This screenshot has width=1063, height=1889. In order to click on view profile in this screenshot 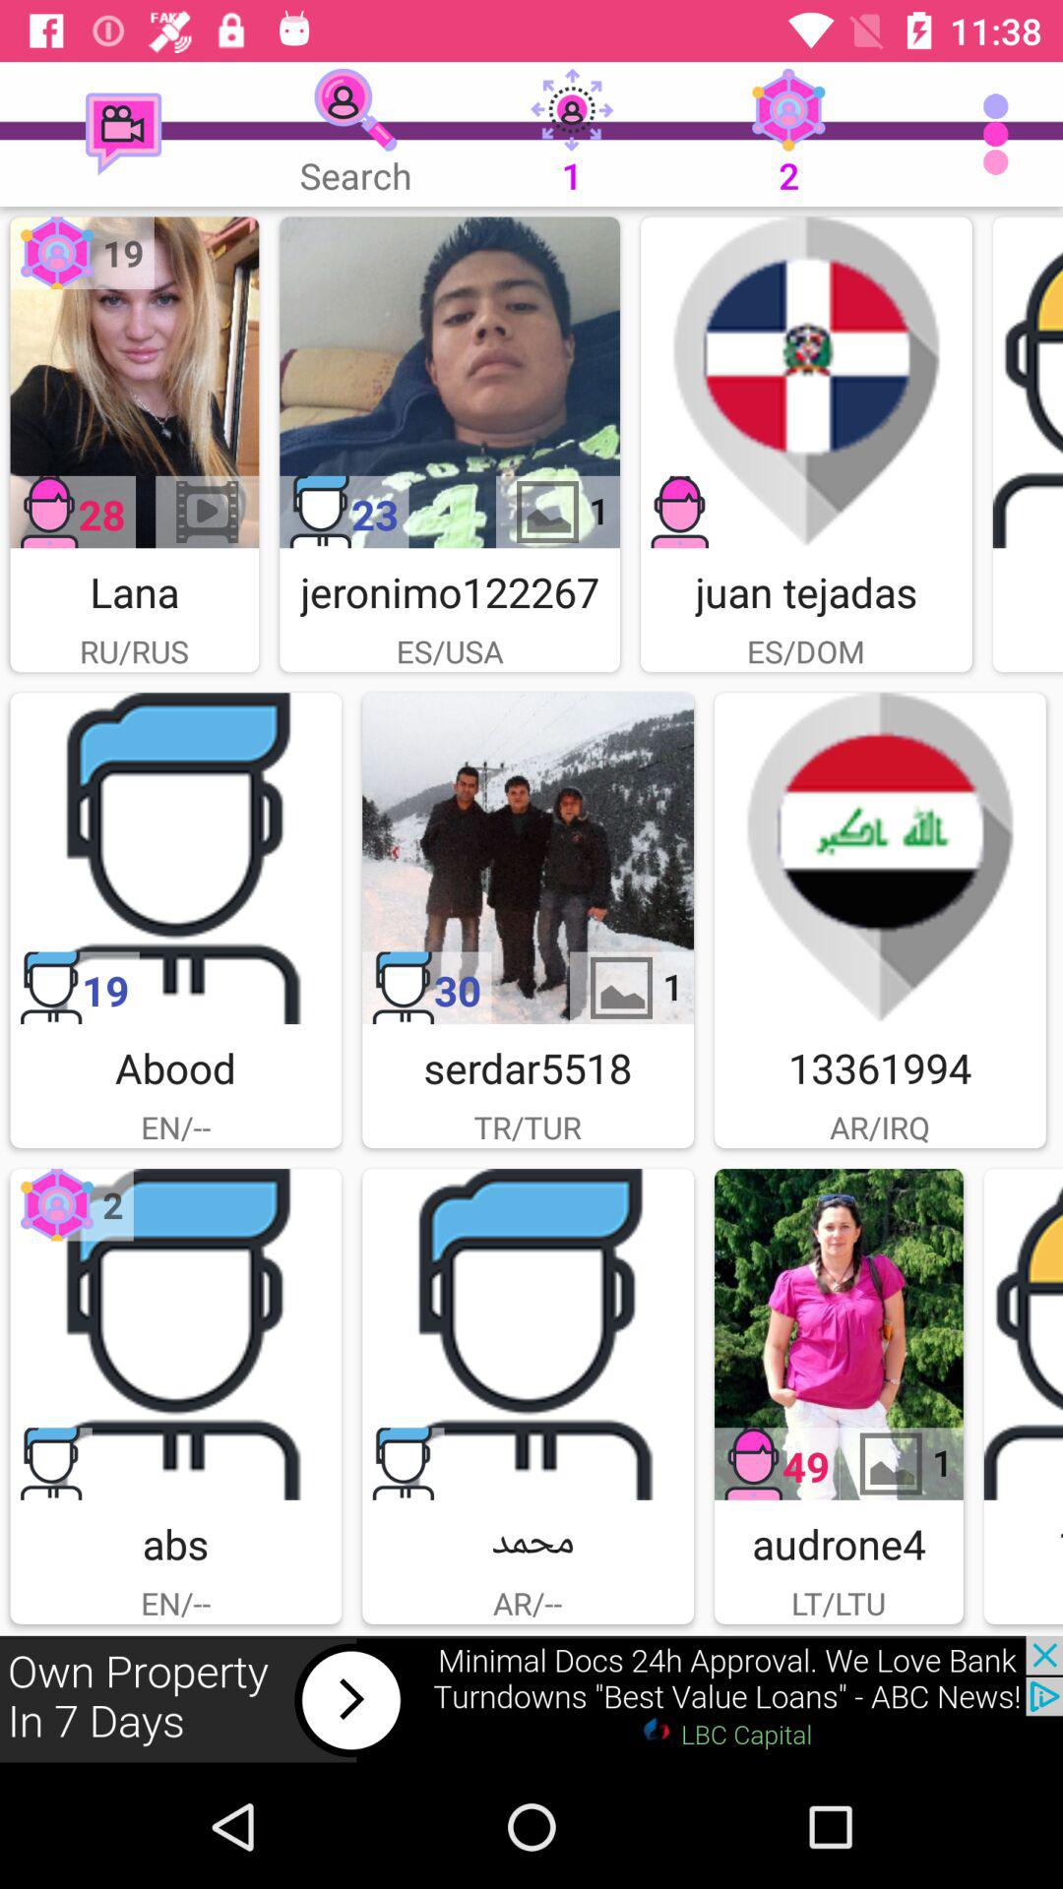, I will do `click(134, 382)`.